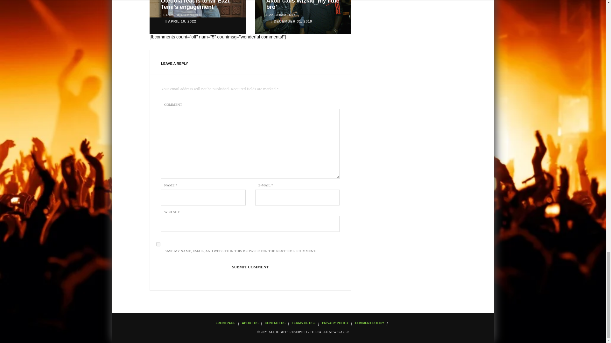 Image resolution: width=611 pixels, height=343 pixels. I want to click on yes, so click(158, 244).